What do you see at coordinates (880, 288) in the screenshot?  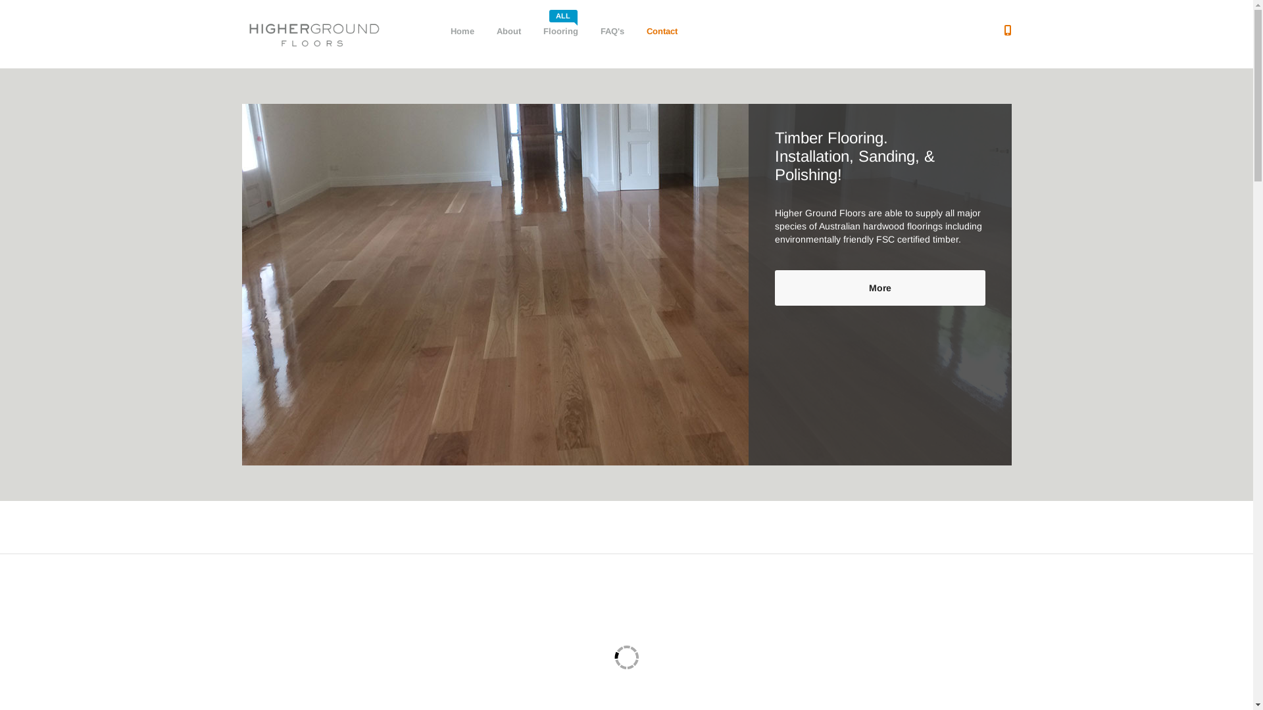 I see `More` at bounding box center [880, 288].